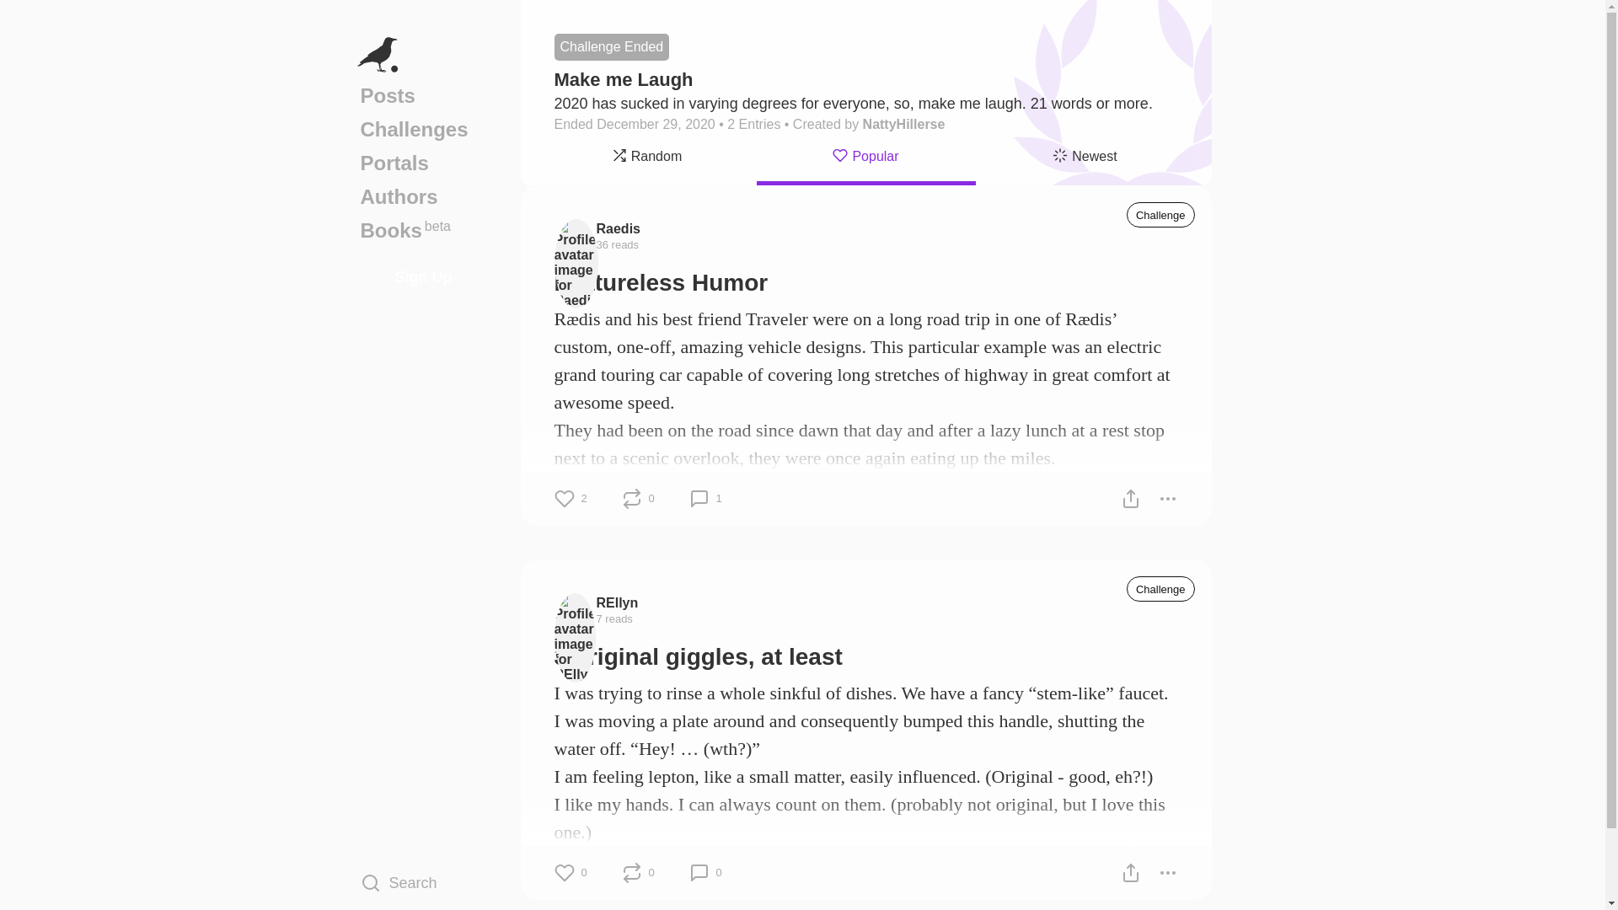 Image resolution: width=1618 pixels, height=910 pixels. What do you see at coordinates (423, 882) in the screenshot?
I see `Search` at bounding box center [423, 882].